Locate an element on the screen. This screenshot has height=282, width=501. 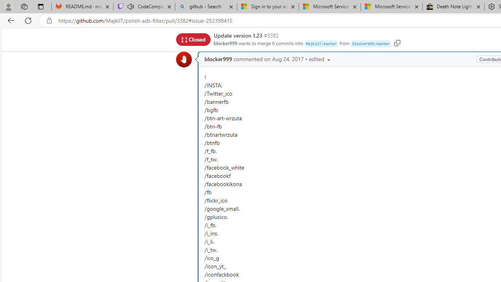
edited  is located at coordinates (320, 59).